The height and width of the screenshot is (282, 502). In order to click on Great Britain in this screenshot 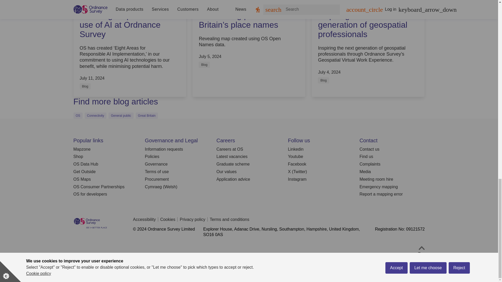, I will do `click(147, 115)`.